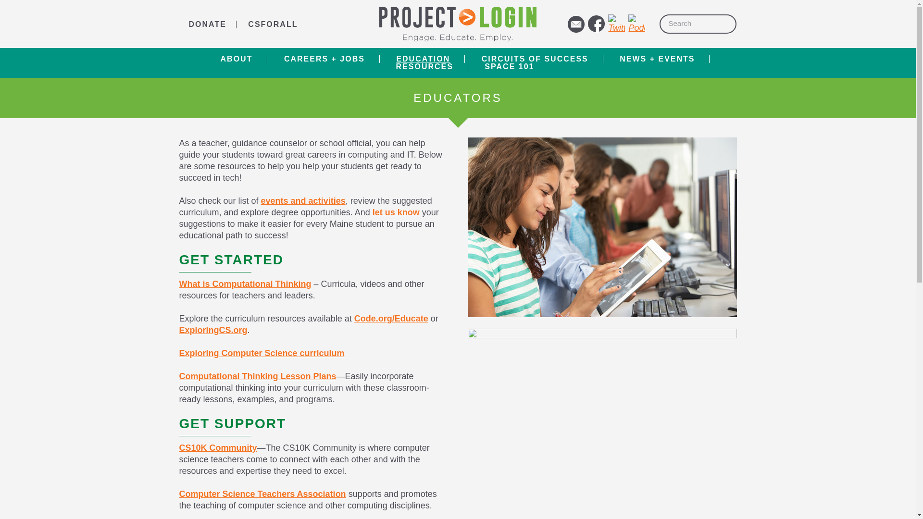 This screenshot has height=519, width=923. I want to click on EDUCATION, so click(423, 59).